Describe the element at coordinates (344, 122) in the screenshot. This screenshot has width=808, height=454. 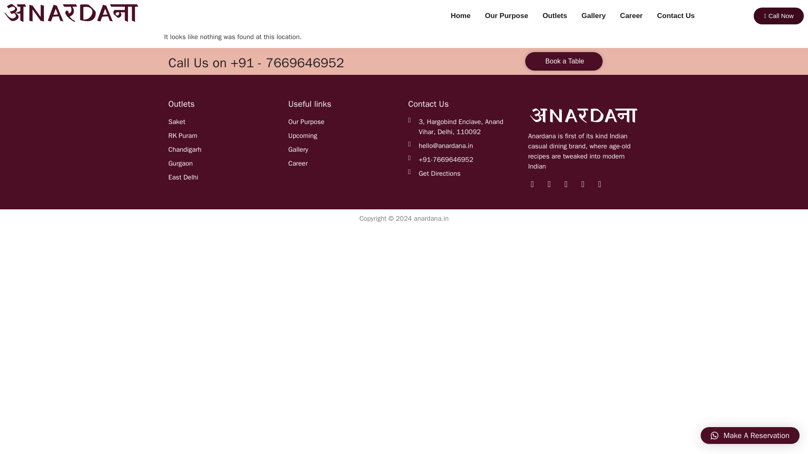
I see `Our Purpose` at that location.